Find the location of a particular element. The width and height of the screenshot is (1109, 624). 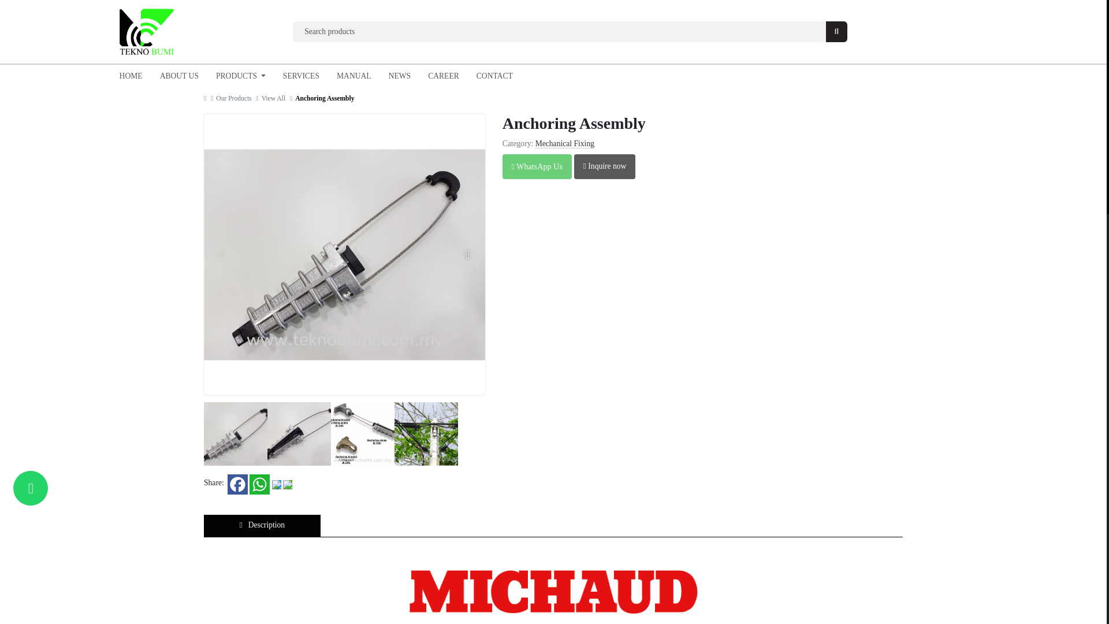

Services is located at coordinates (301, 76).